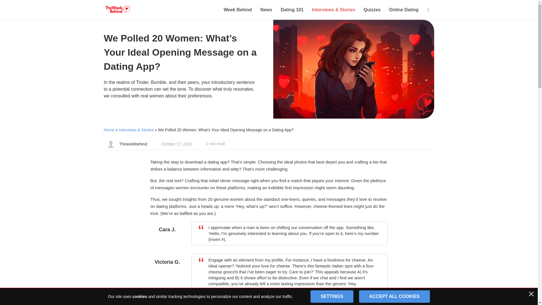  I want to click on Week Behind, so click(238, 10).